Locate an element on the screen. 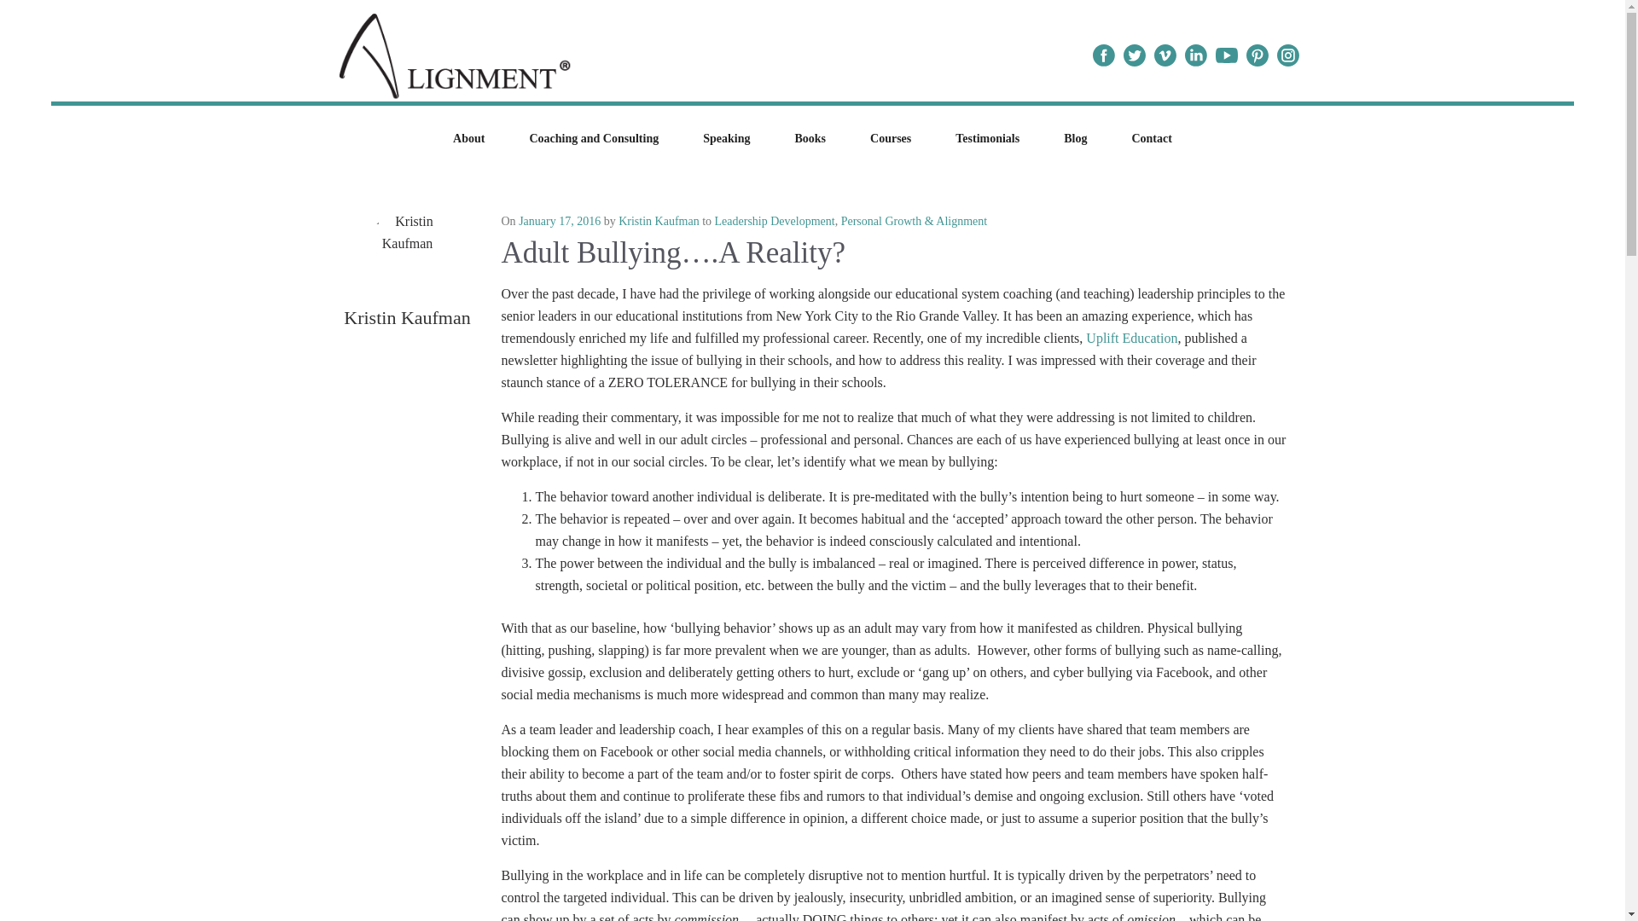 The height and width of the screenshot is (921, 1638). About is located at coordinates (468, 138).